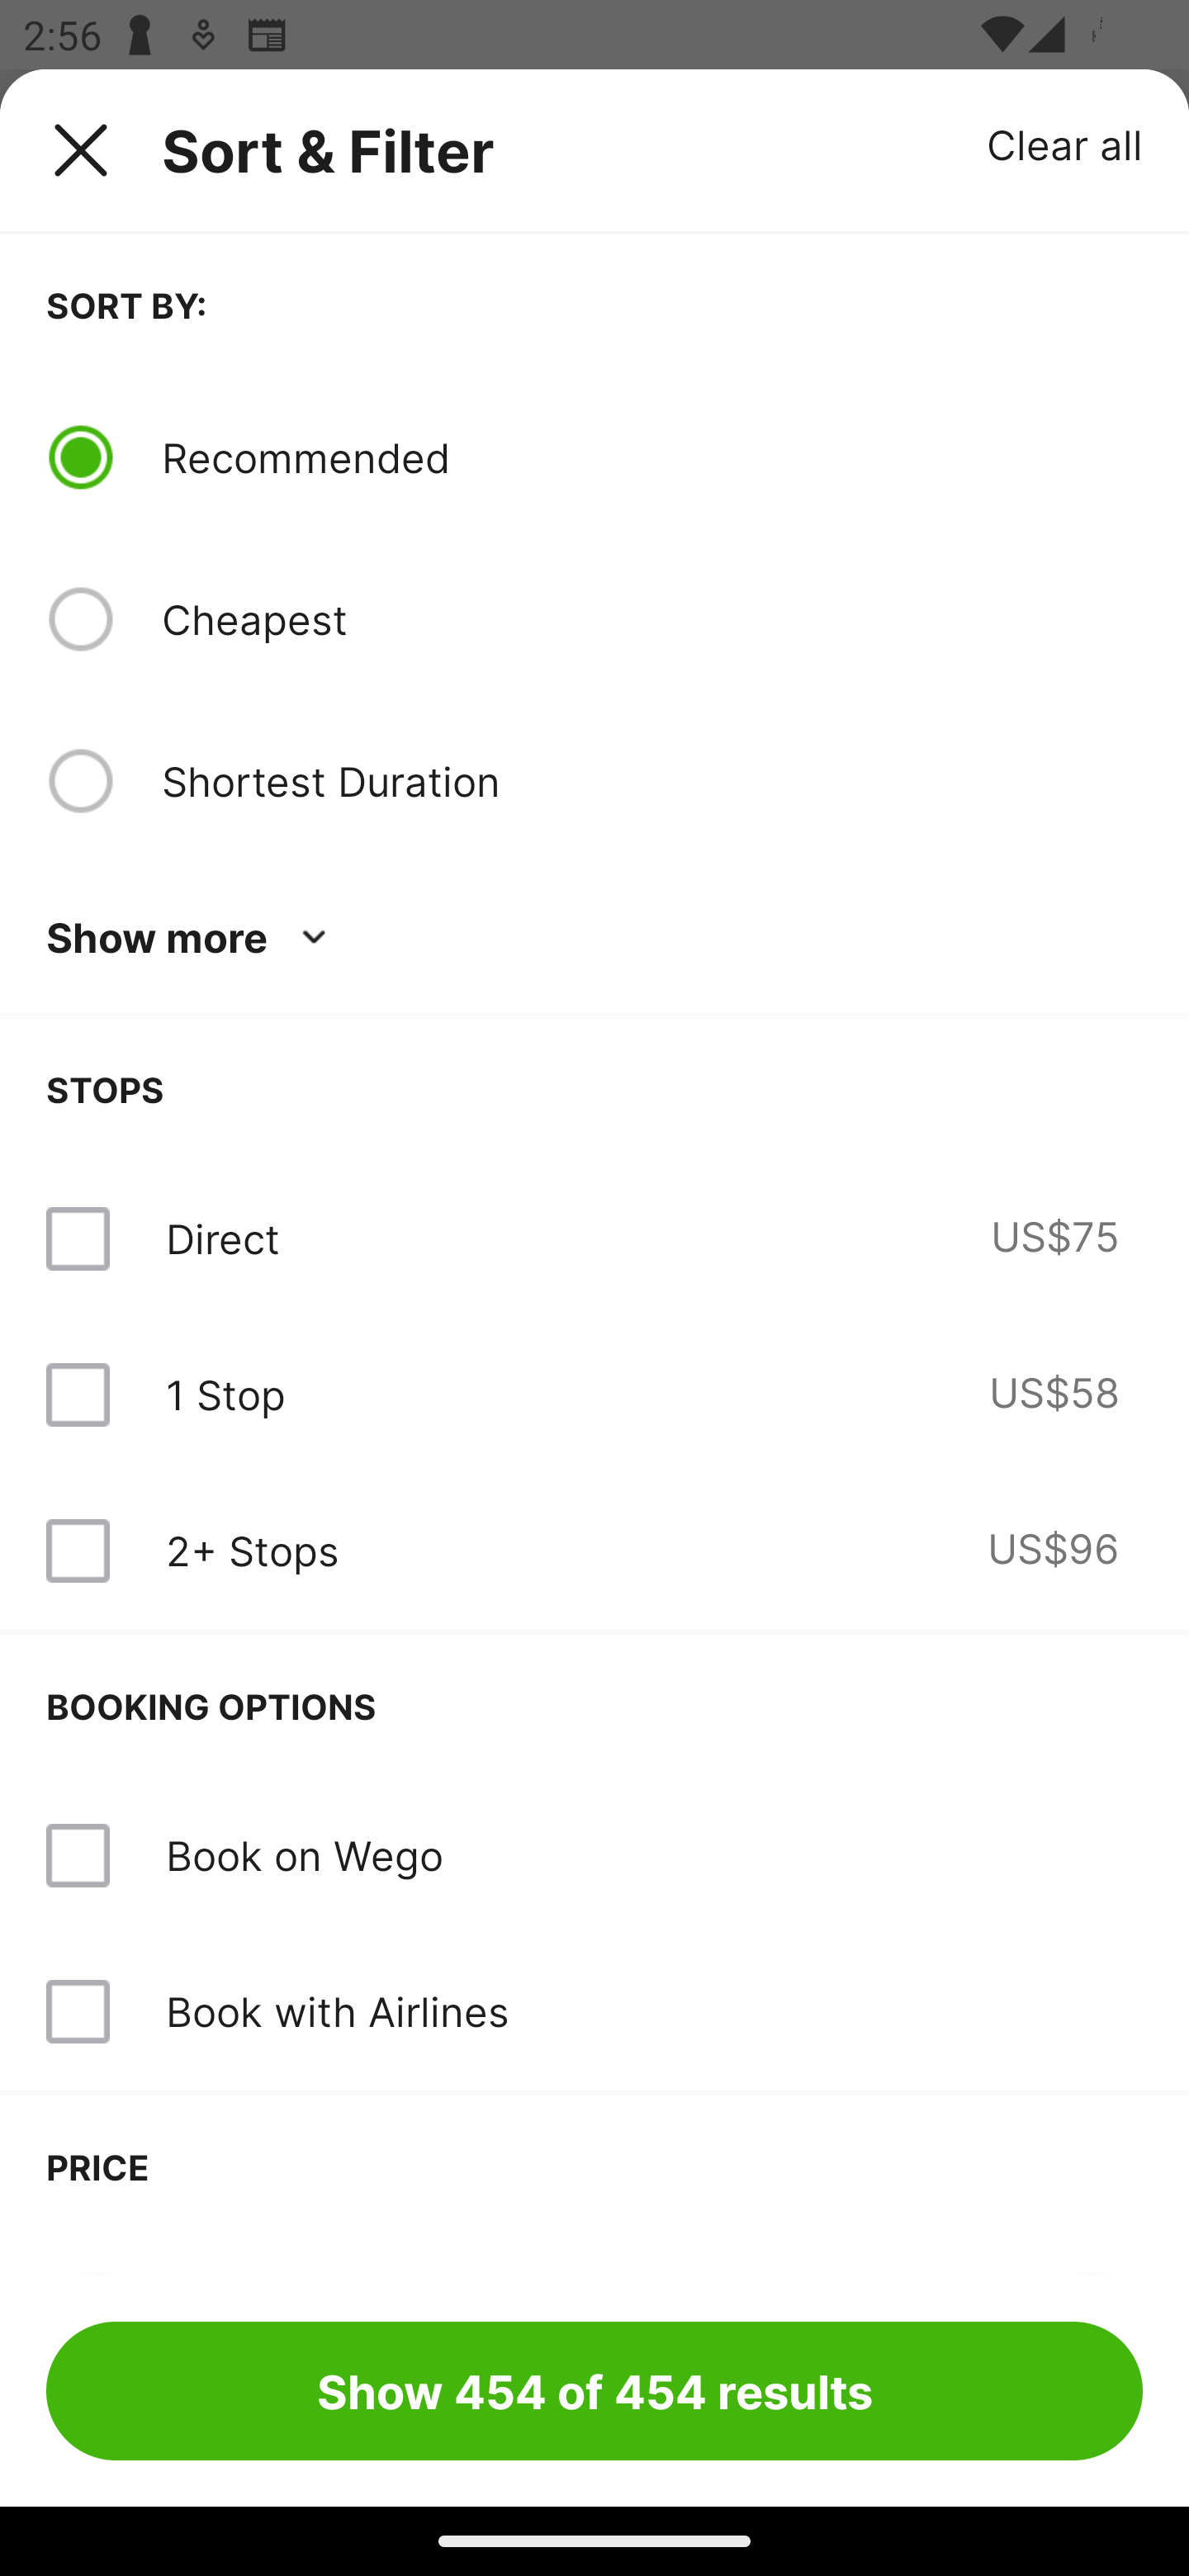 The width and height of the screenshot is (1189, 2576). I want to click on 1 Stop, so click(225, 1395).